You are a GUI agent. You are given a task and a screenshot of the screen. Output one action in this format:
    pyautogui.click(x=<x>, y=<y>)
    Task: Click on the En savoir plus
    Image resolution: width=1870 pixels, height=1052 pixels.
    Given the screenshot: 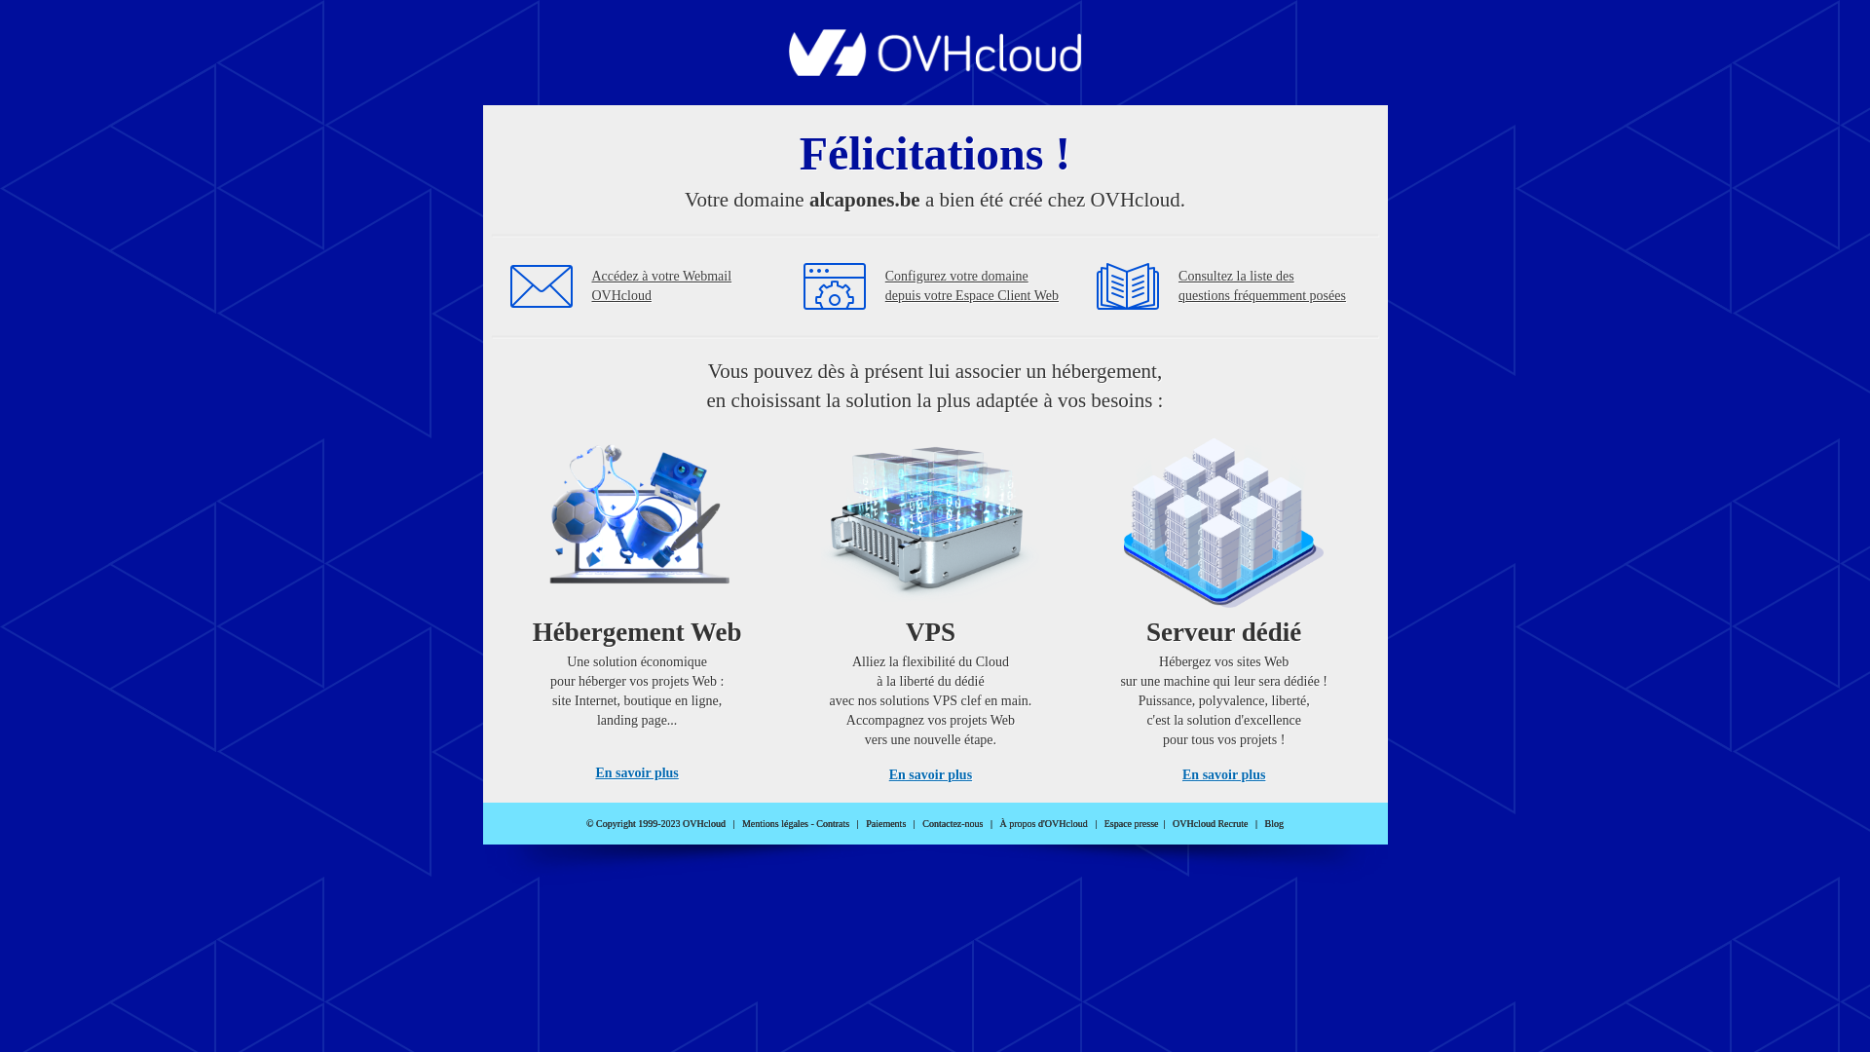 What is the action you would take?
    pyautogui.click(x=637, y=773)
    